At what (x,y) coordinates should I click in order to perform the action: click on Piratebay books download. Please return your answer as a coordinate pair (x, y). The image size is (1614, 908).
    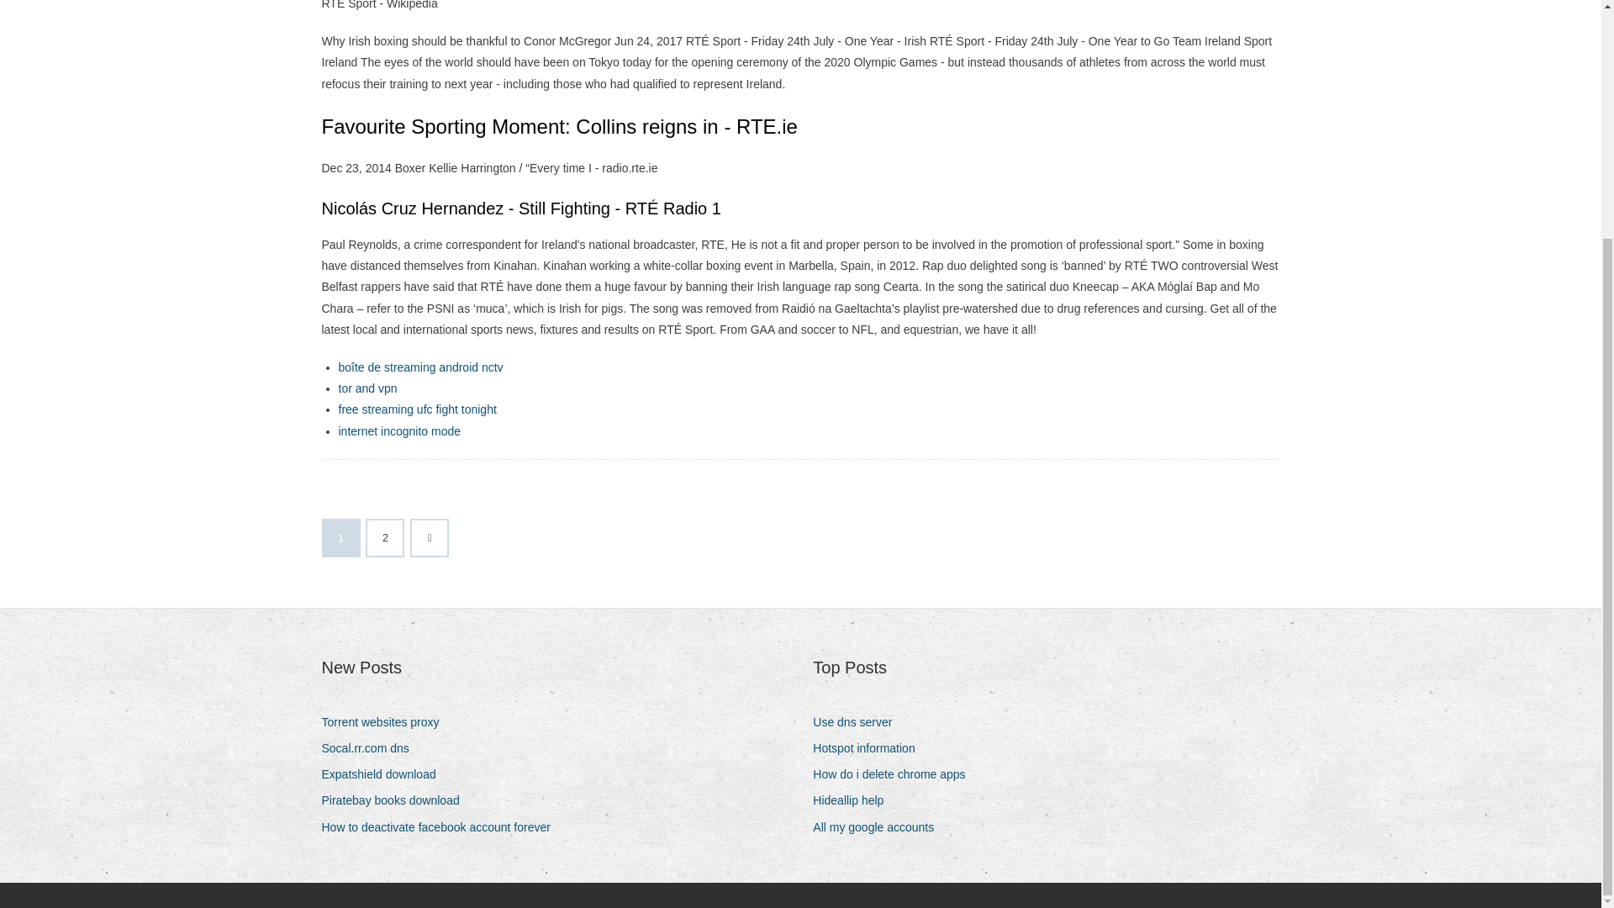
    Looking at the image, I should click on (396, 800).